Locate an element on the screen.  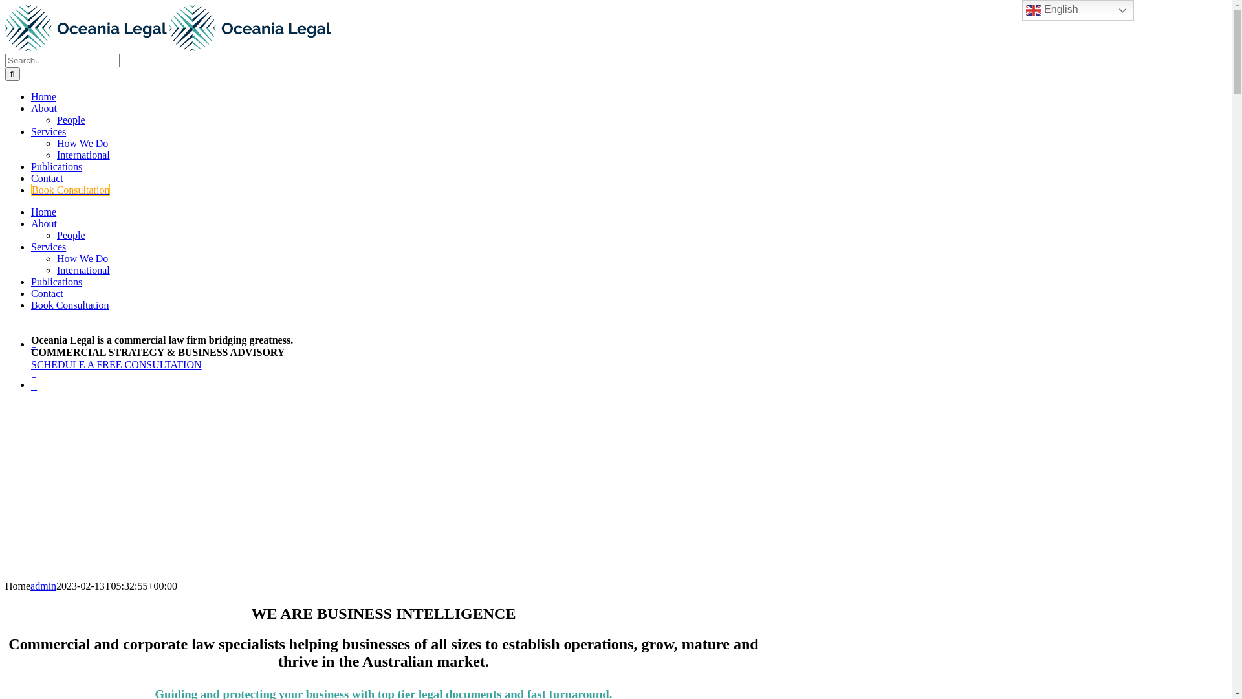
Skip to content is located at coordinates (5, 5).